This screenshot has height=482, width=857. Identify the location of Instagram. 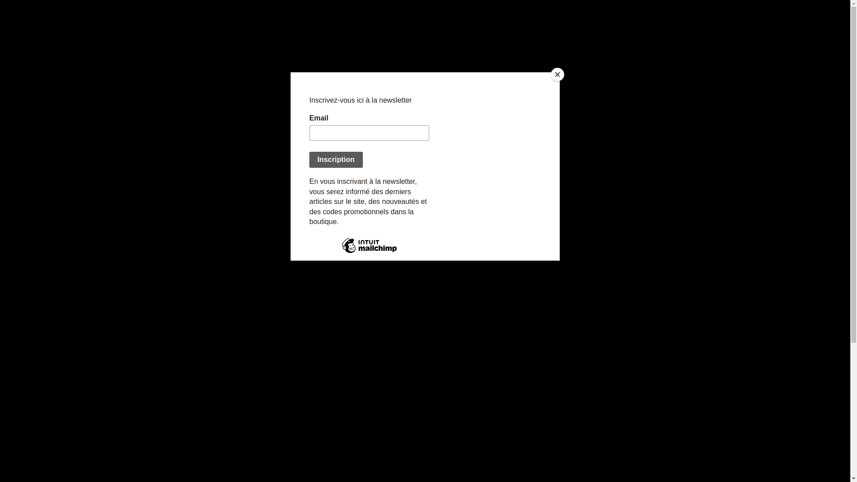
(580, 378).